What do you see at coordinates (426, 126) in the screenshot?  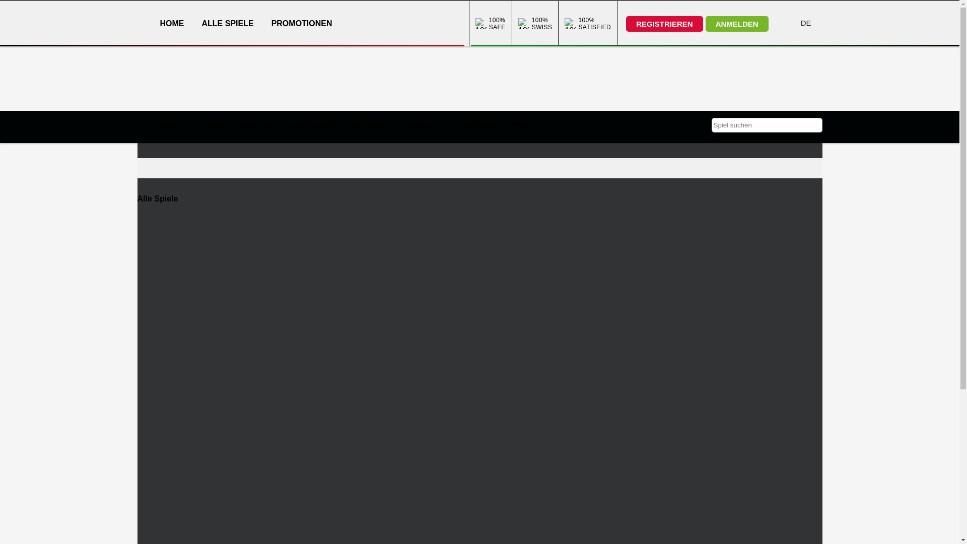 I see `ROULETTE` at bounding box center [426, 126].